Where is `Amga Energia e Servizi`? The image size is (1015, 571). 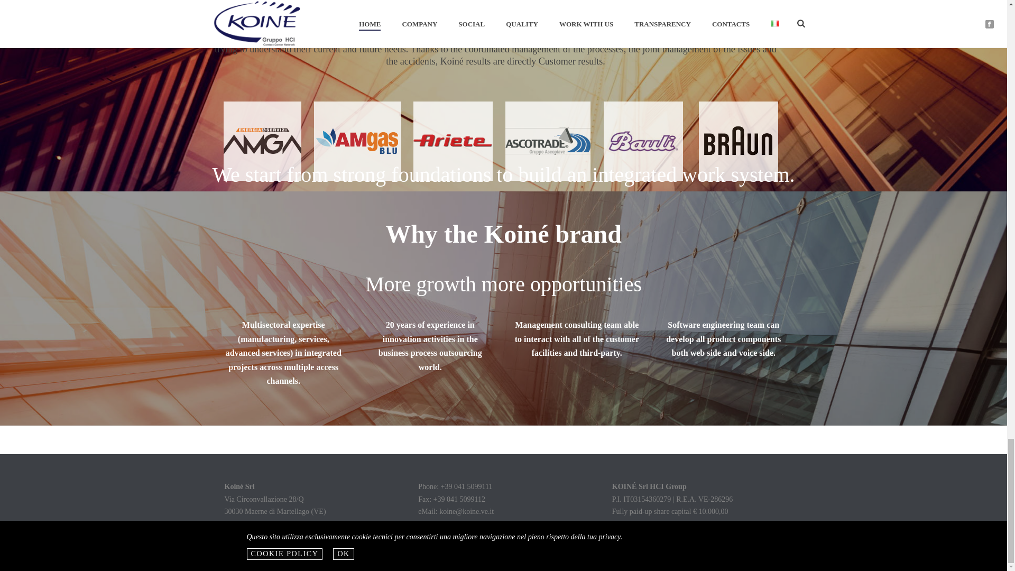
Amga Energia e Servizi is located at coordinates (262, 141).